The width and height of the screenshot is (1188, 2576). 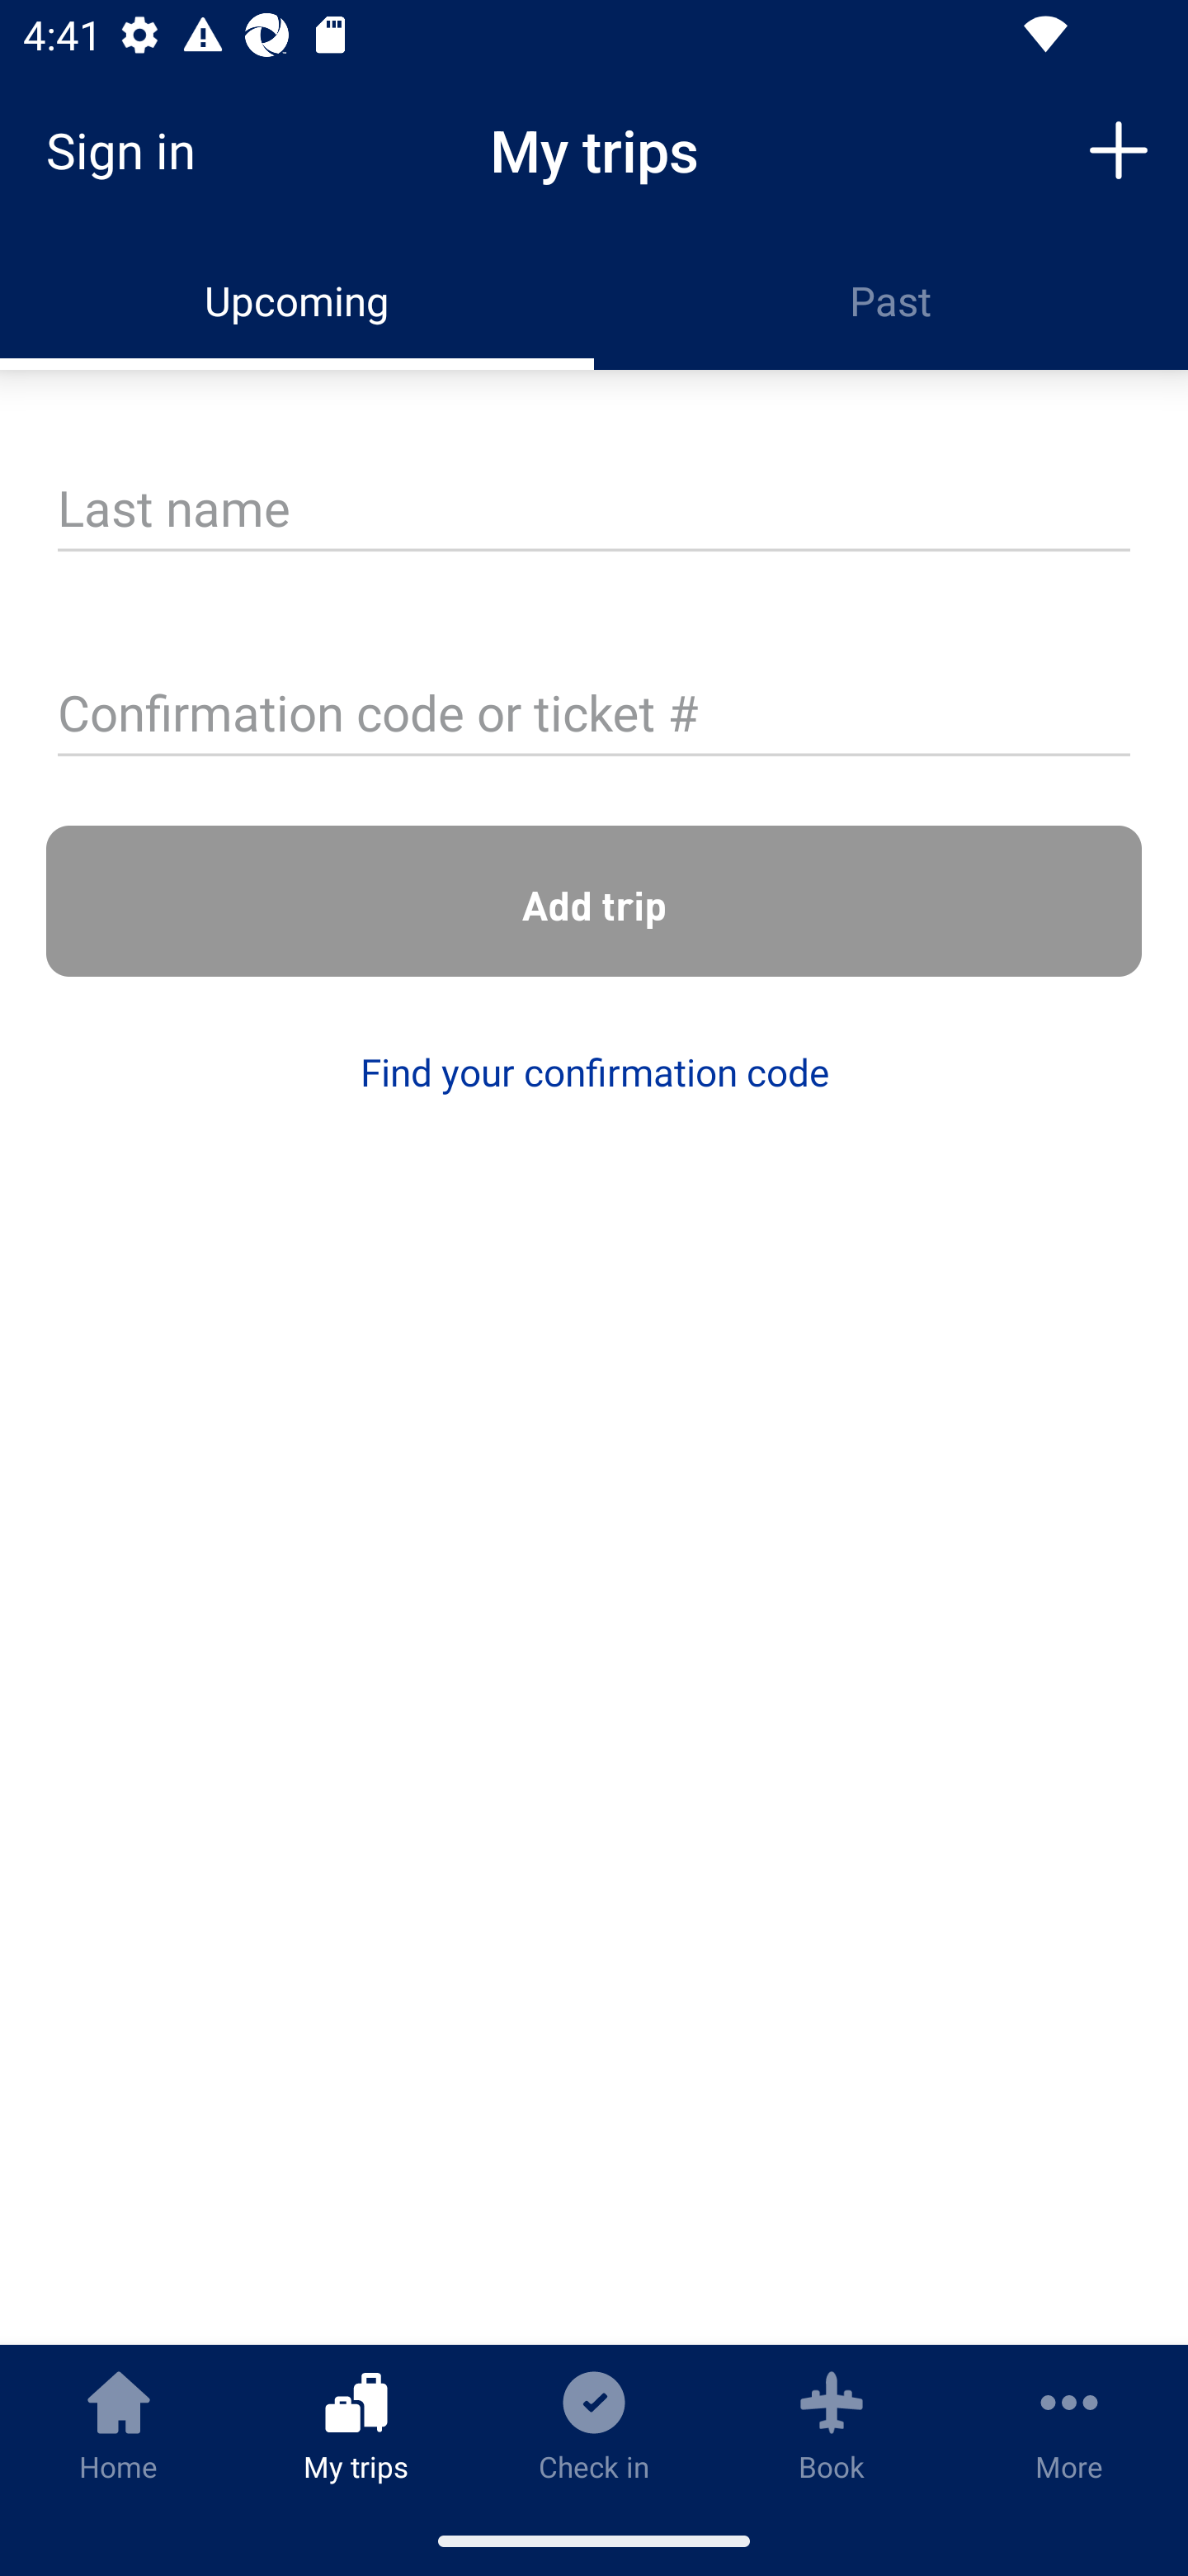 I want to click on Add trip, so click(x=1119, y=149).